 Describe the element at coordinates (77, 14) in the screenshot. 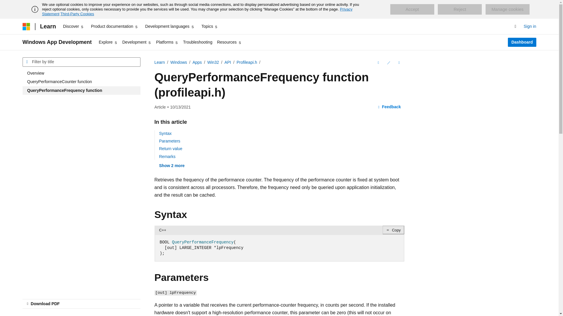

I see `Third-Party Cookies` at that location.